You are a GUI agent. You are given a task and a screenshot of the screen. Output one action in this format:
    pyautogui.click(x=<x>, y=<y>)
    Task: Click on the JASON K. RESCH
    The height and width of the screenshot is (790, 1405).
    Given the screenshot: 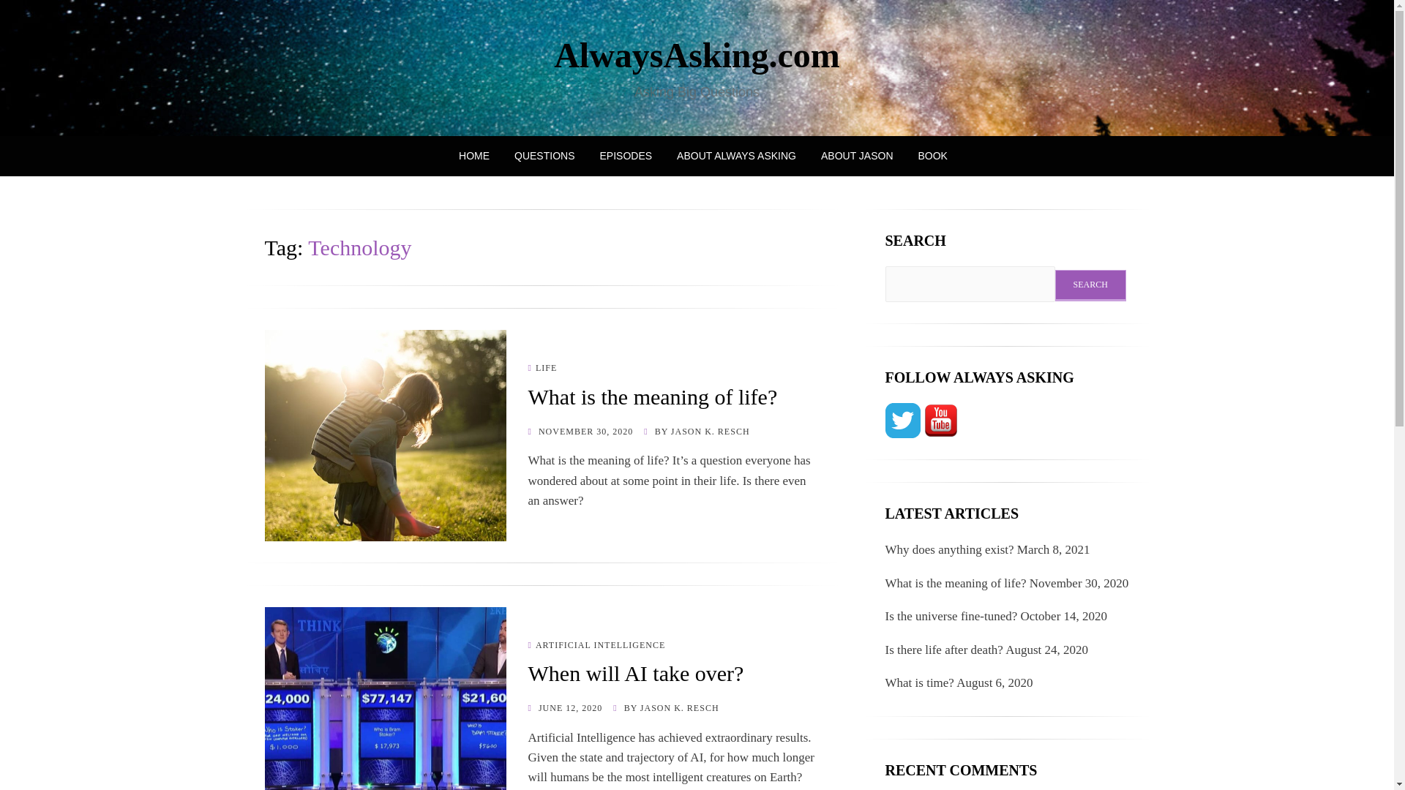 What is the action you would take?
    pyautogui.click(x=680, y=708)
    